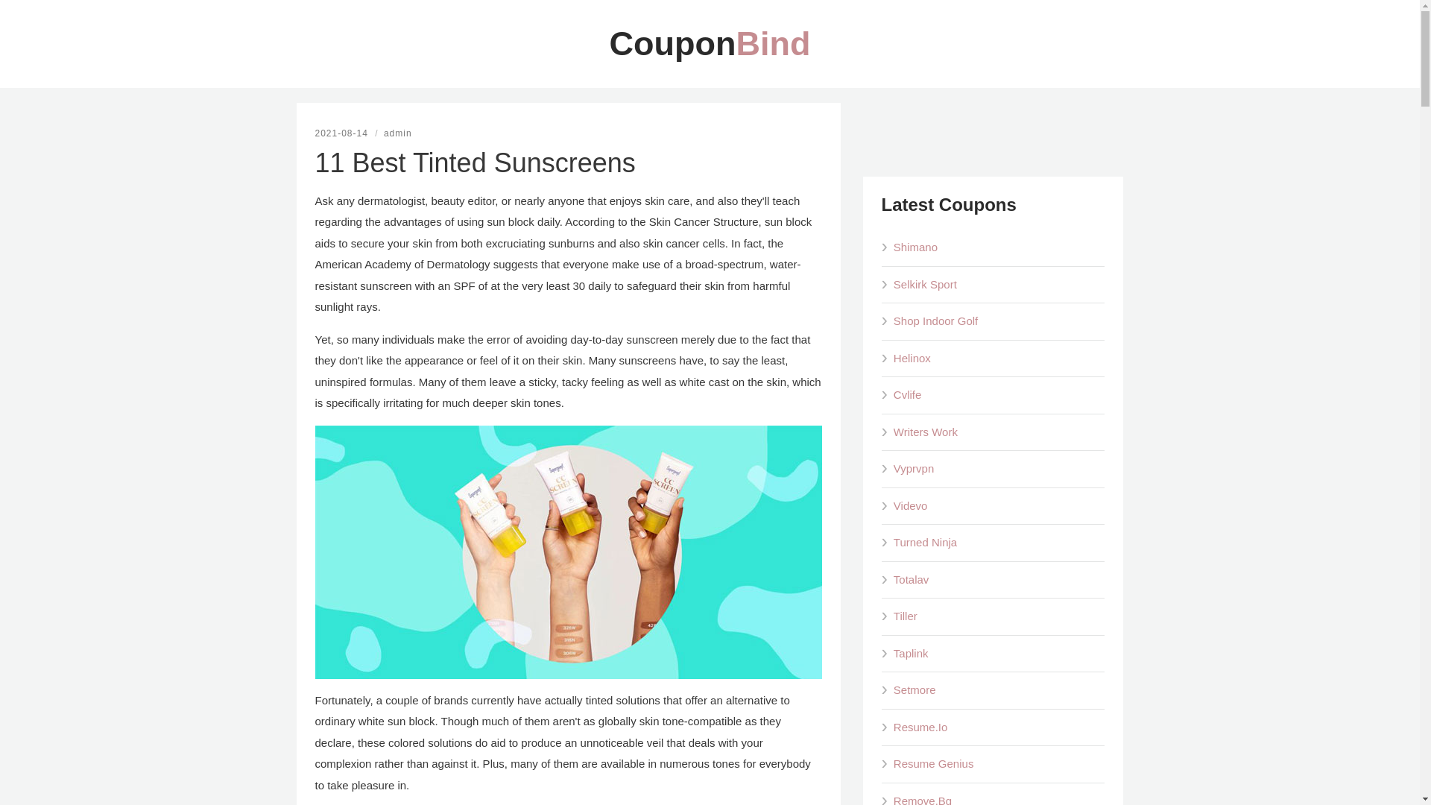  Describe the element at coordinates (999, 395) in the screenshot. I see `Cvlife` at that location.